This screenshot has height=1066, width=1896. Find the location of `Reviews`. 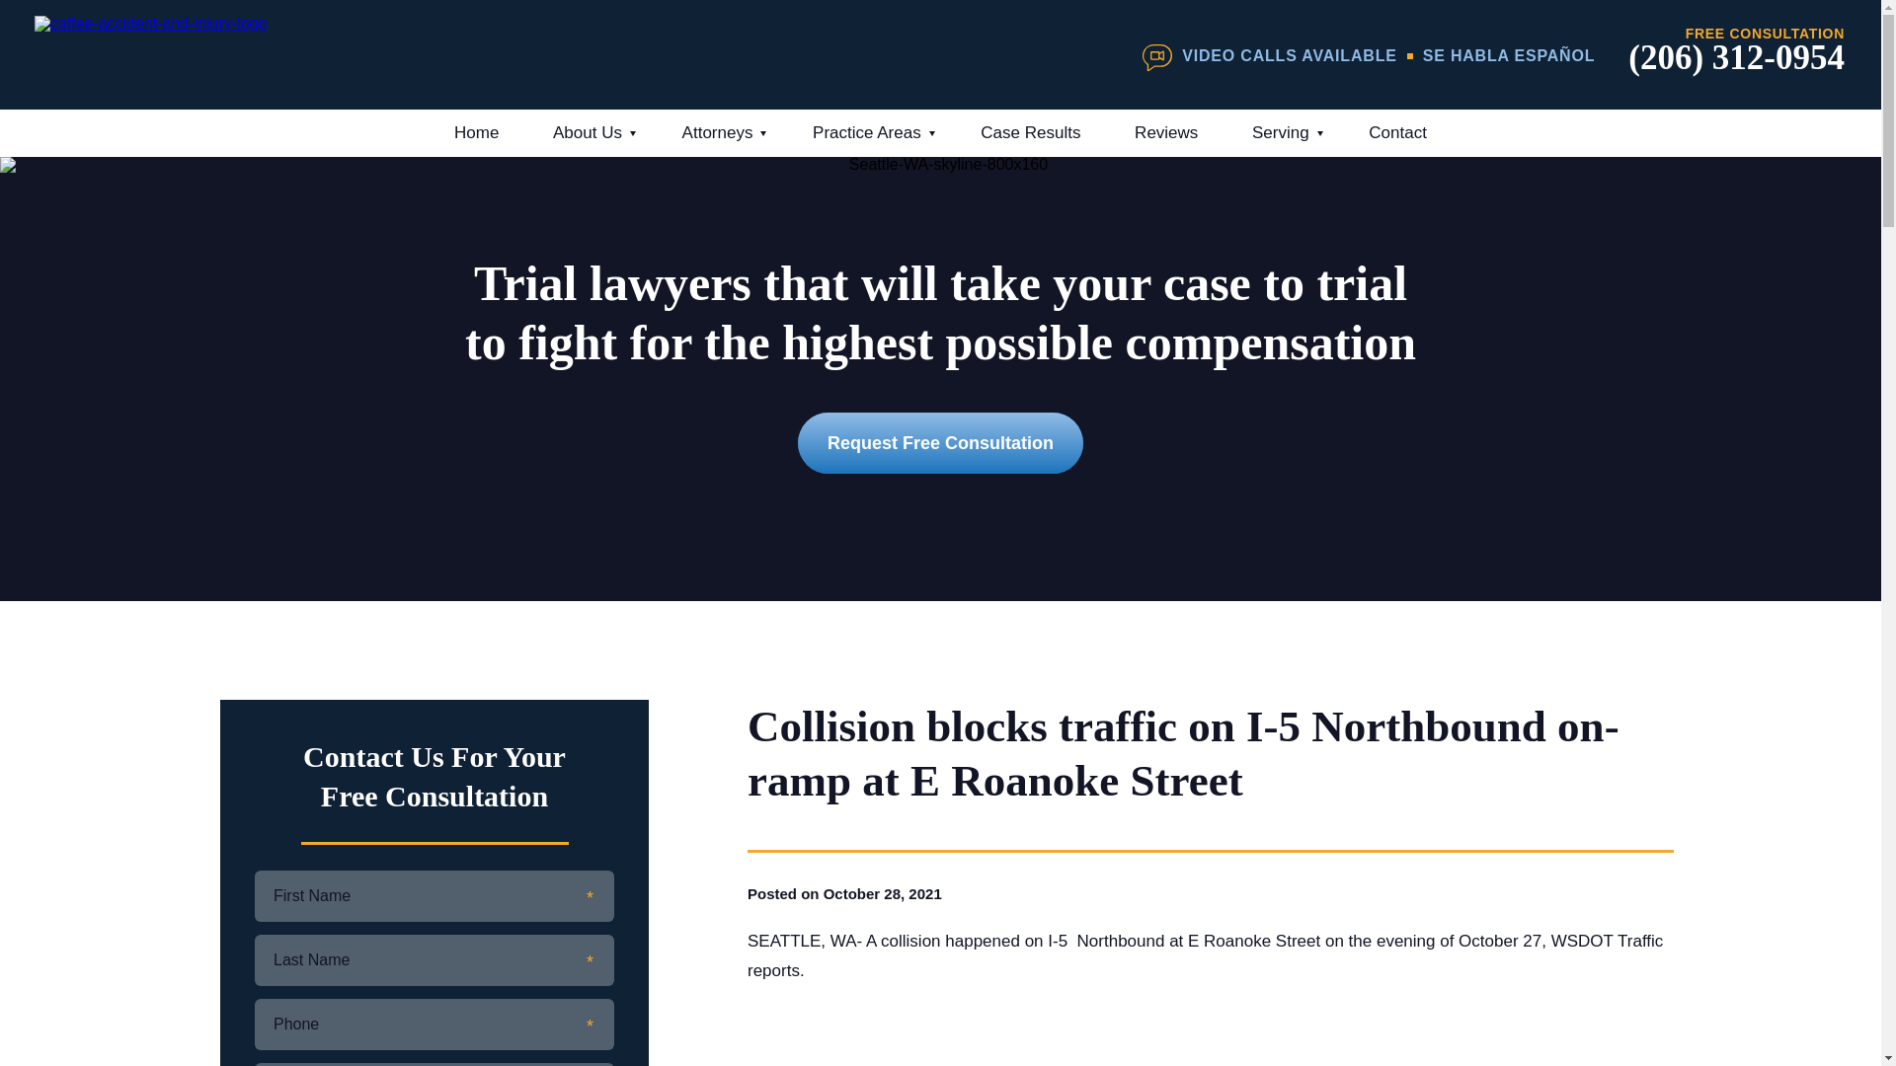

Reviews is located at coordinates (1165, 132).